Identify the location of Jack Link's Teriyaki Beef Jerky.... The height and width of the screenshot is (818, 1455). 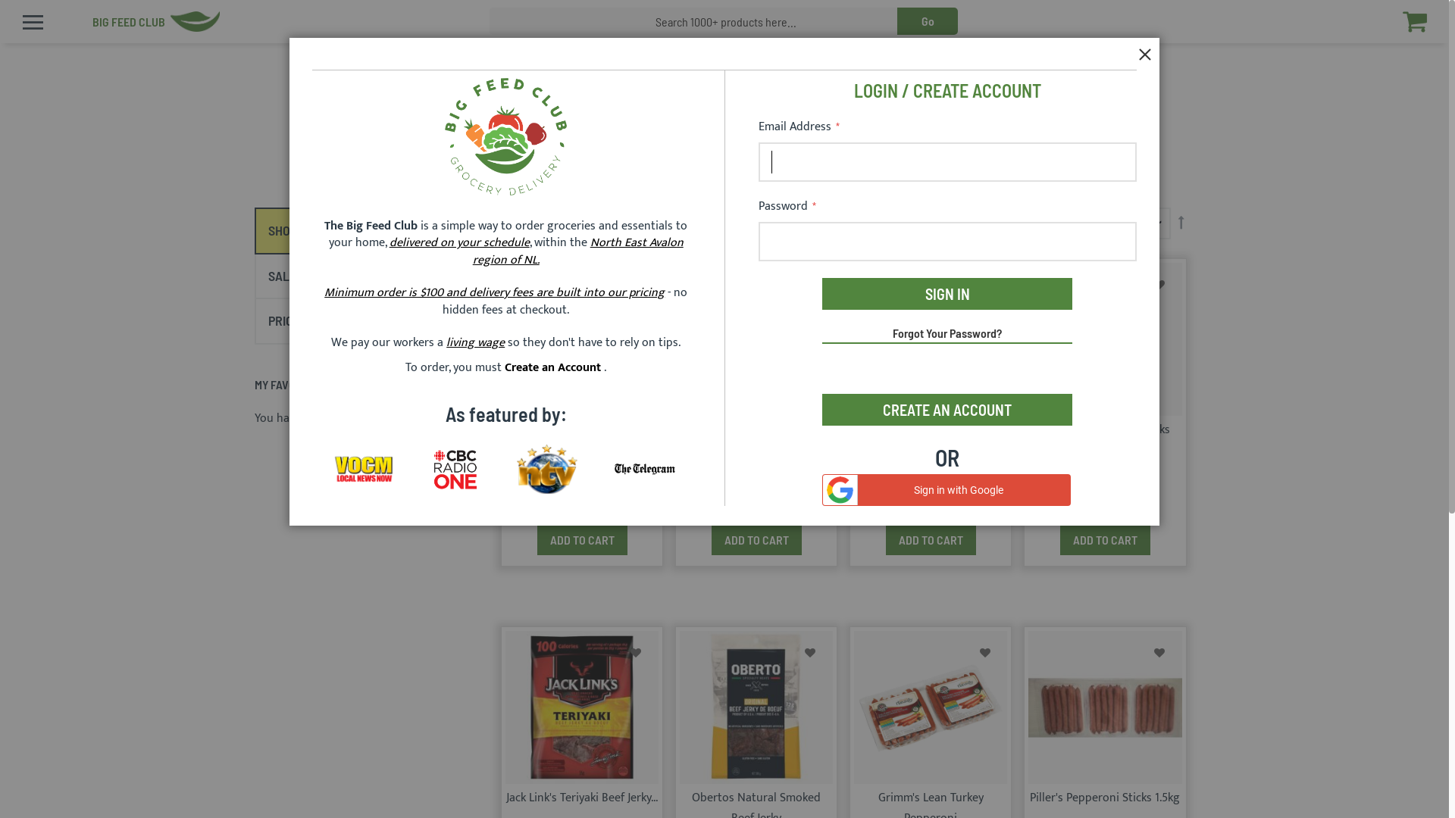
(582, 798).